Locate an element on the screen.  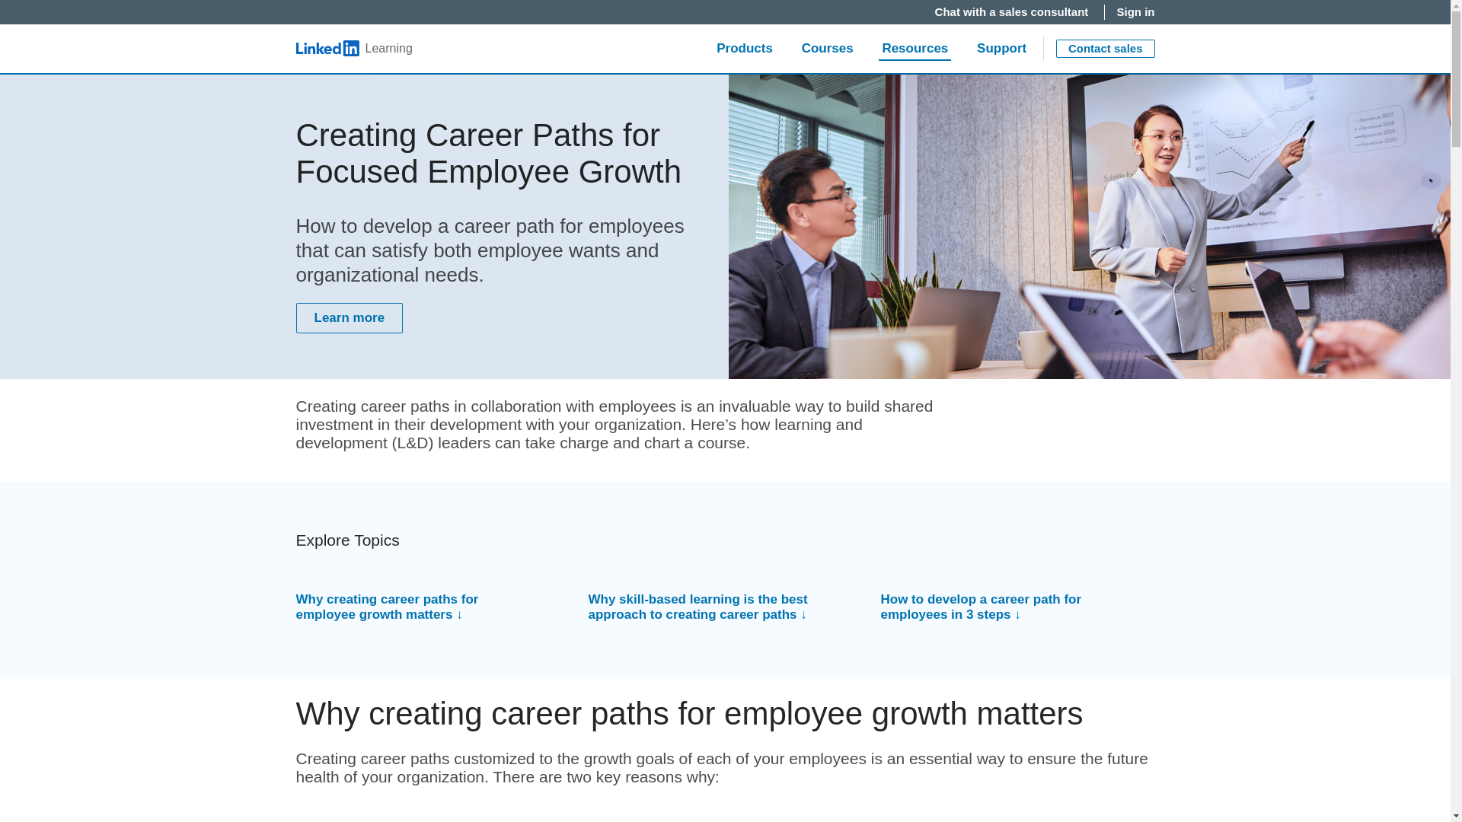
Sign in is located at coordinates (1135, 12).